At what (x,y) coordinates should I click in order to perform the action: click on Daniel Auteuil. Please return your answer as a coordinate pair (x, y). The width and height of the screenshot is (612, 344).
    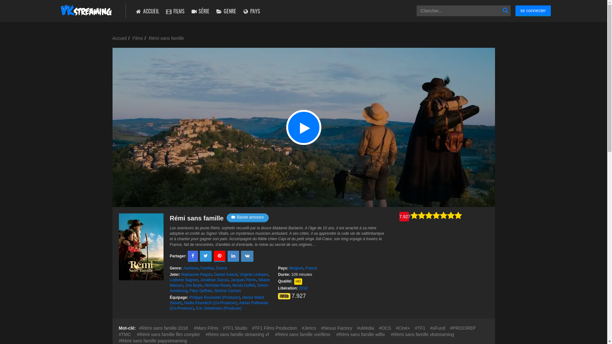
    Looking at the image, I should click on (226, 275).